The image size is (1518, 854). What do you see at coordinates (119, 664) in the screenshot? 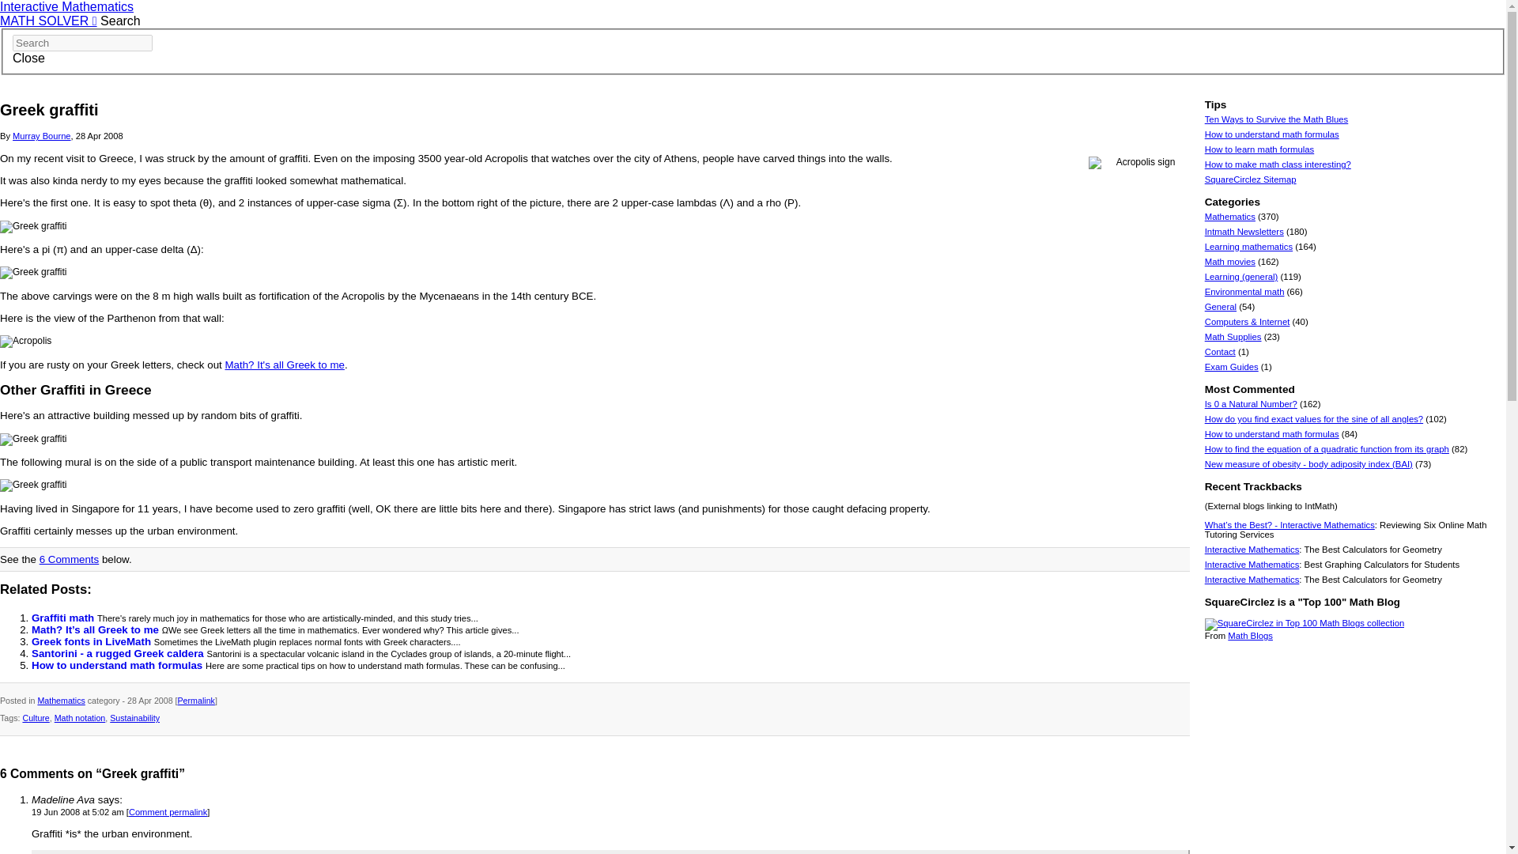
I see `How to understand math formulas` at bounding box center [119, 664].